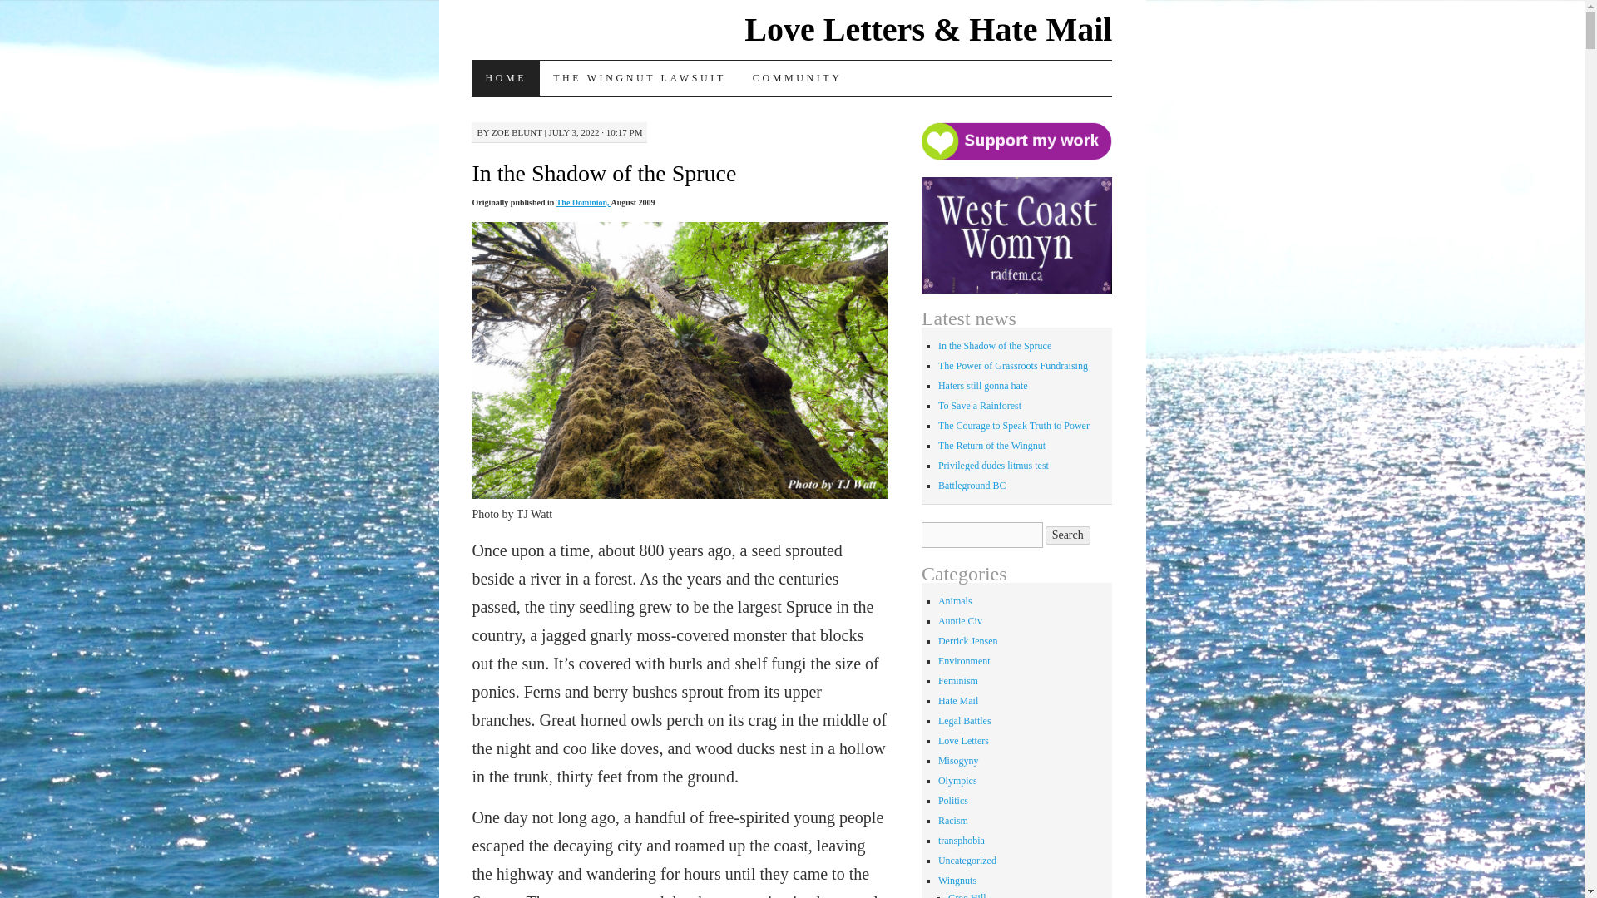 This screenshot has width=1597, height=898. Describe the element at coordinates (604, 173) in the screenshot. I see `In the Shadow of the Spruce` at that location.